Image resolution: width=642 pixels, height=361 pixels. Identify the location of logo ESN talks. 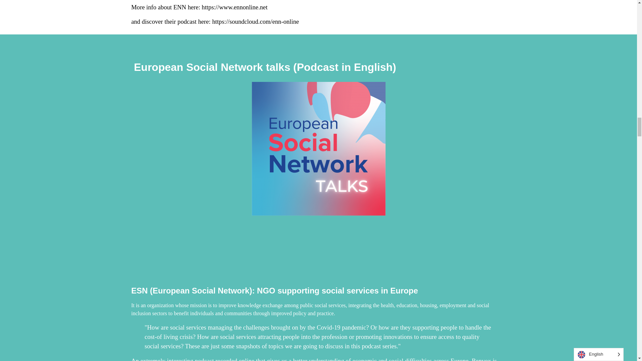
(318, 148).